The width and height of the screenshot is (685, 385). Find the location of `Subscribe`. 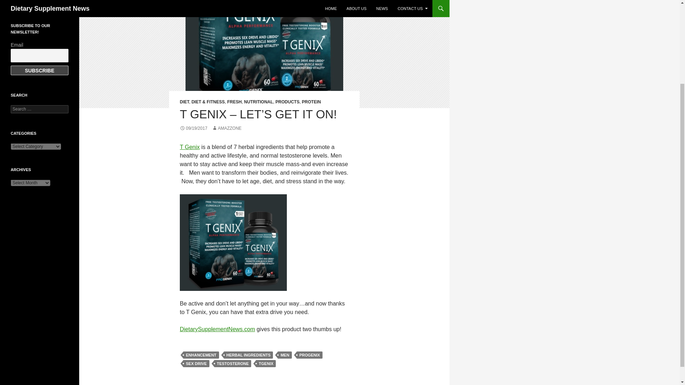

Subscribe is located at coordinates (40, 70).